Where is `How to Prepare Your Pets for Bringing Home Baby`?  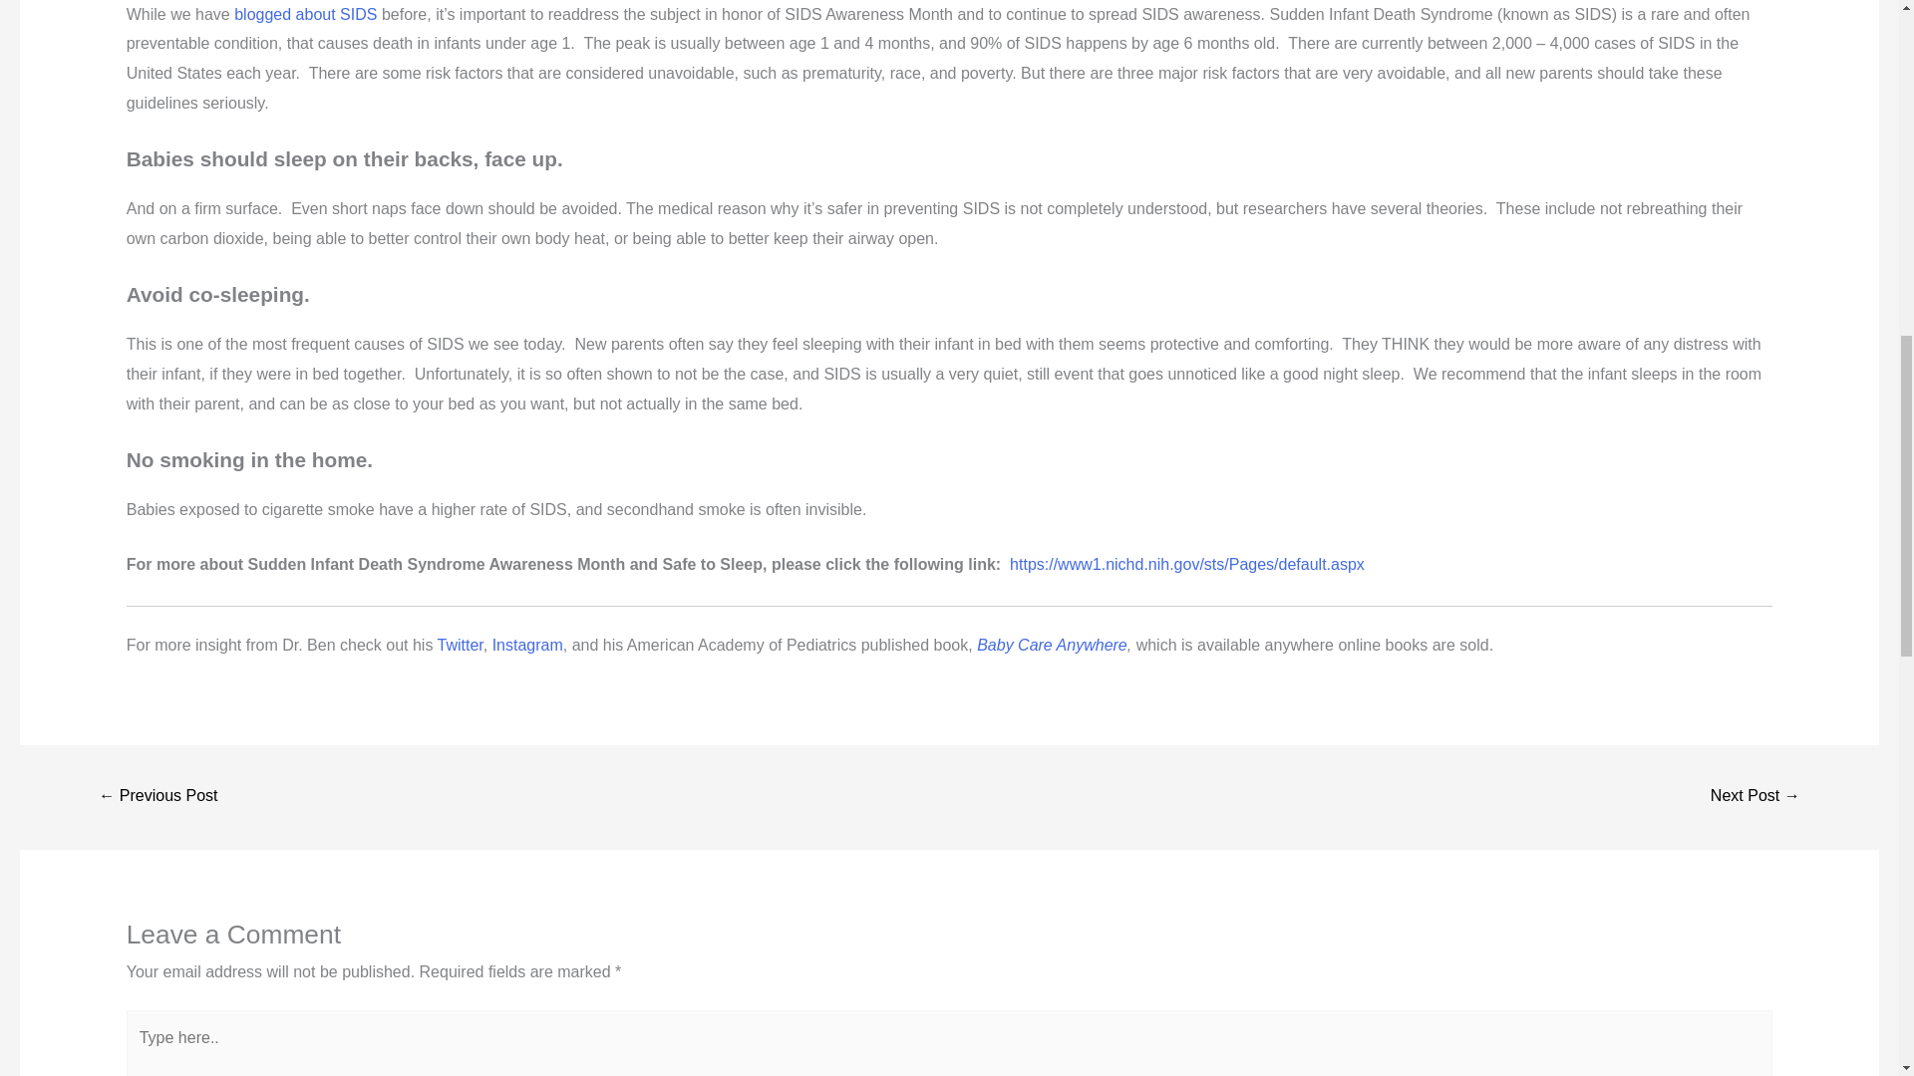 How to Prepare Your Pets for Bringing Home Baby is located at coordinates (158, 797).